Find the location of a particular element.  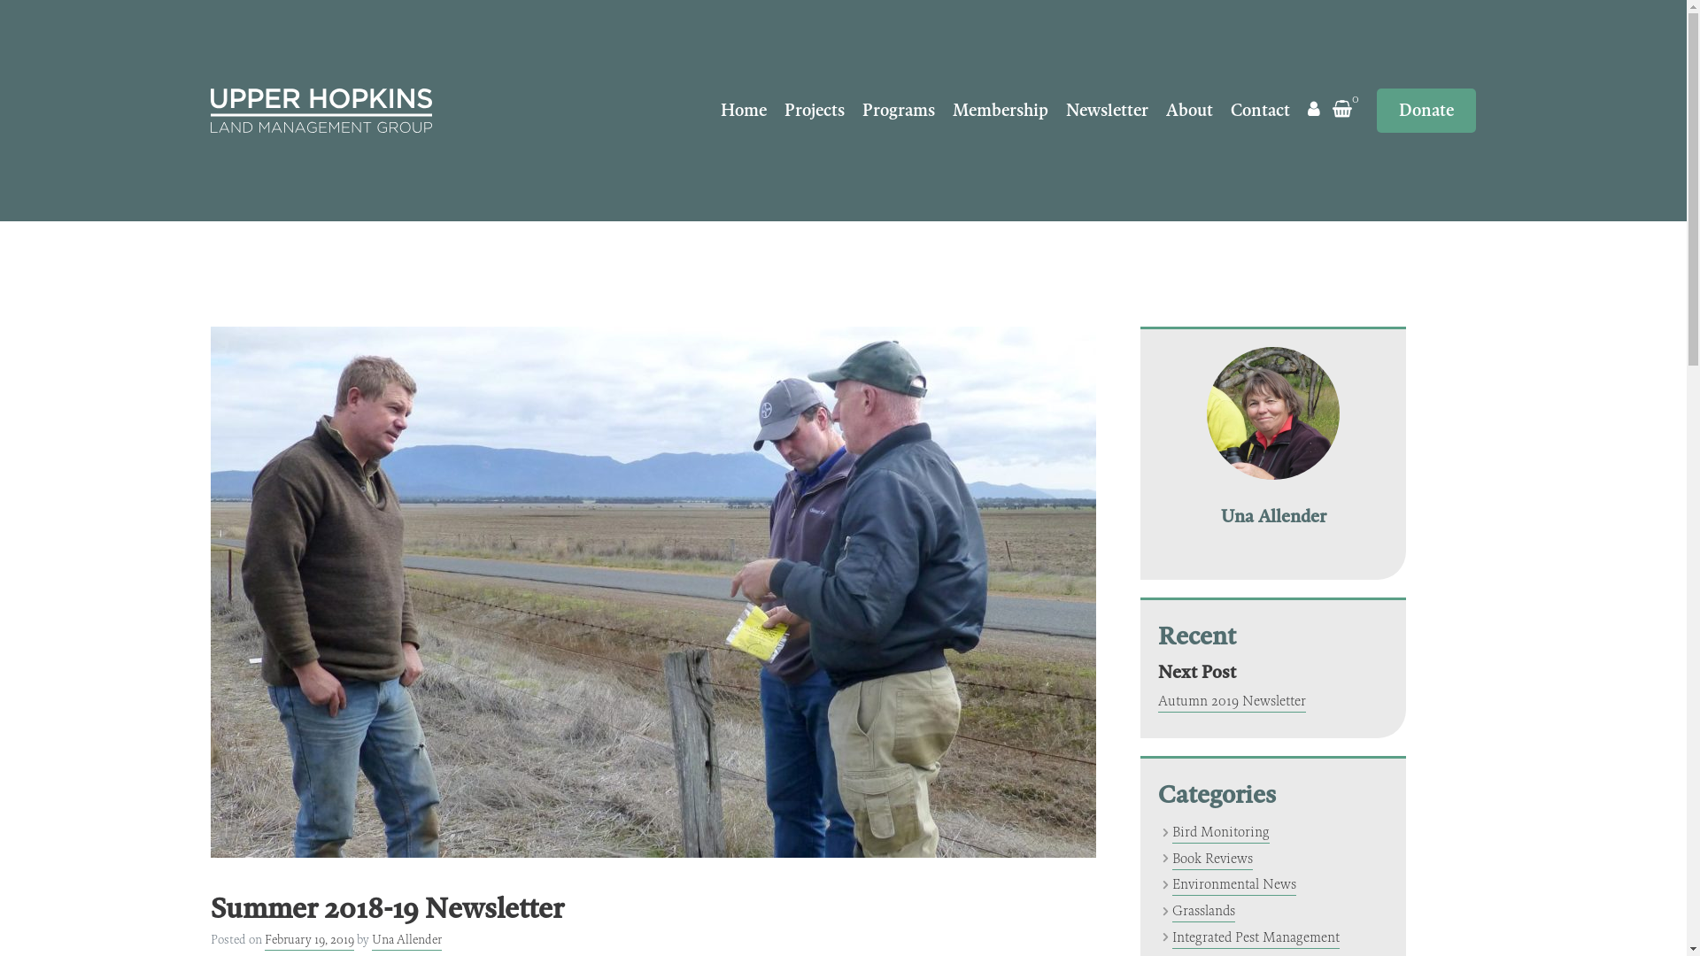

Projects is located at coordinates (815, 110).